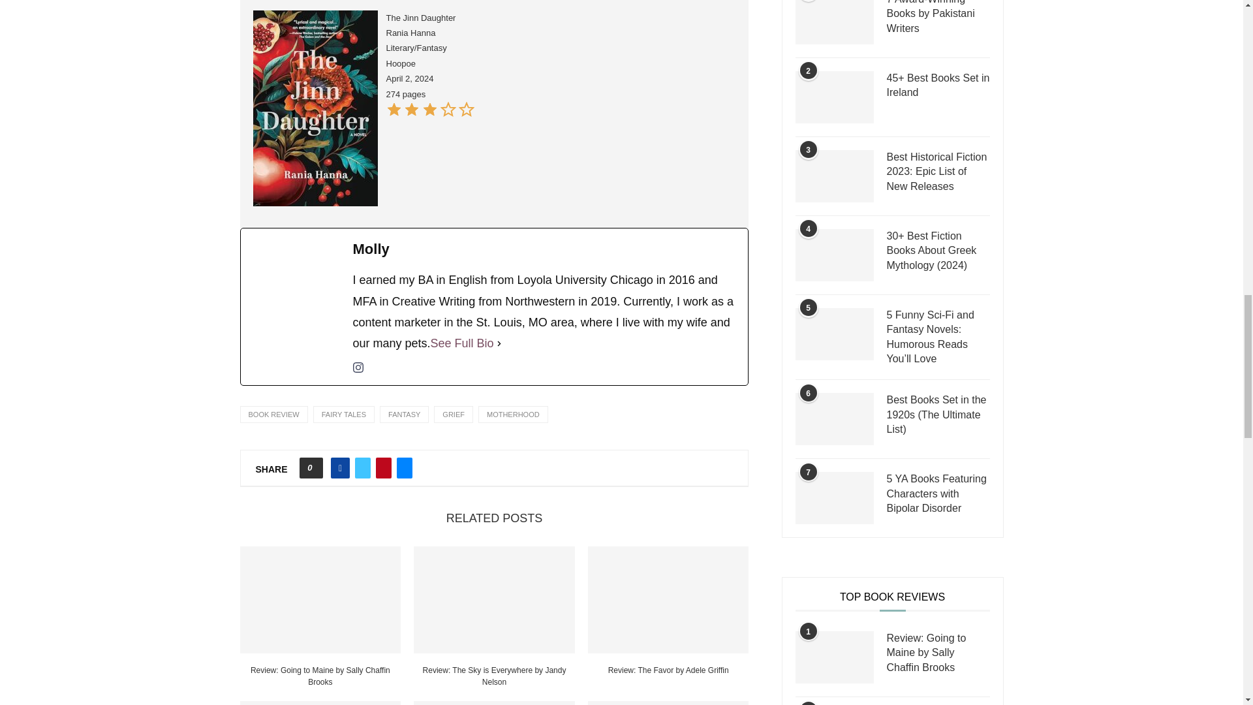  What do you see at coordinates (320, 600) in the screenshot?
I see `Review: Going to Maine by Sally Chaffin Brooks` at bounding box center [320, 600].